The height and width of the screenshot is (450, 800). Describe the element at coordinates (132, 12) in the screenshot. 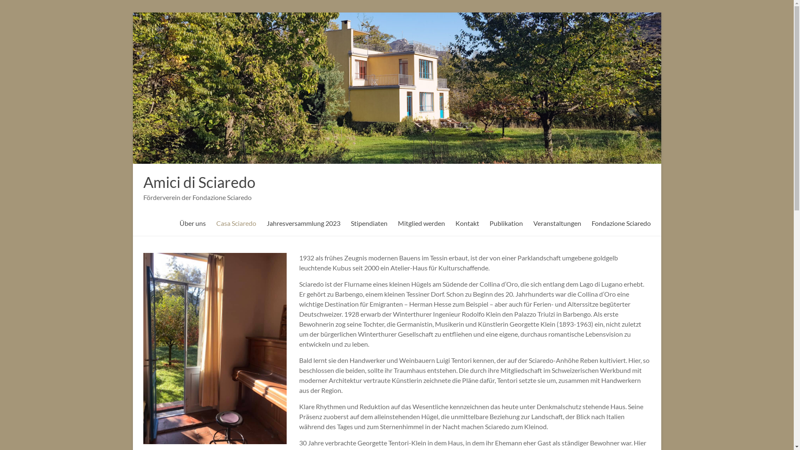

I see `Zum Inhalt springen` at that location.